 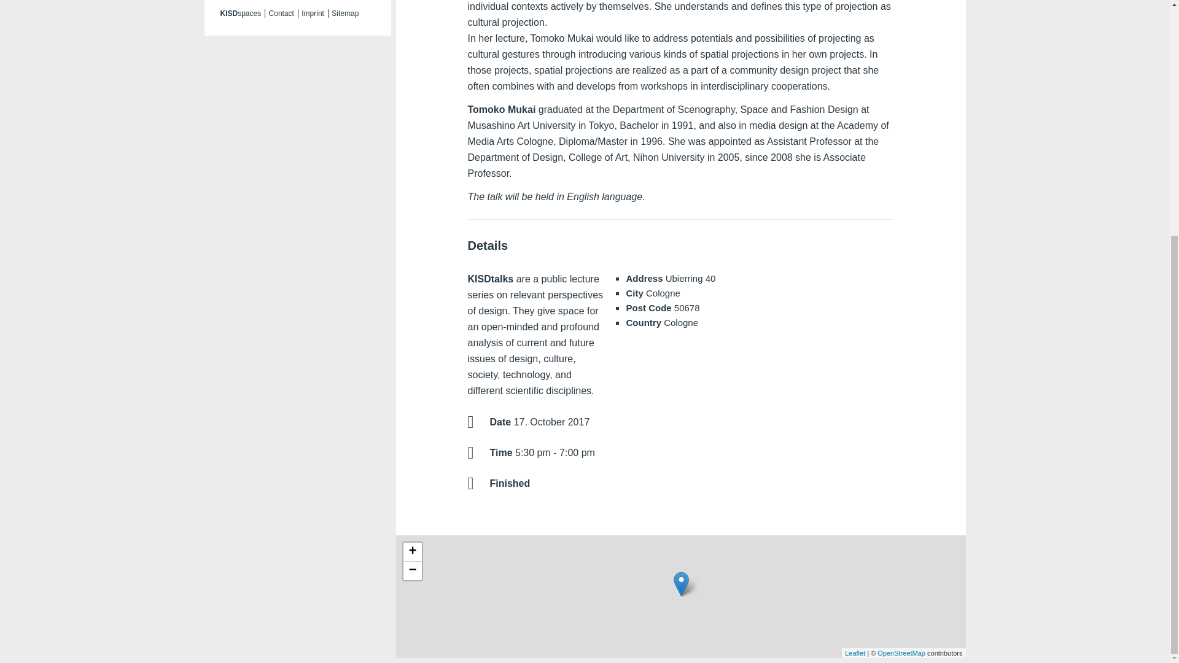 What do you see at coordinates (344, 14) in the screenshot?
I see `Sitemap` at bounding box center [344, 14].